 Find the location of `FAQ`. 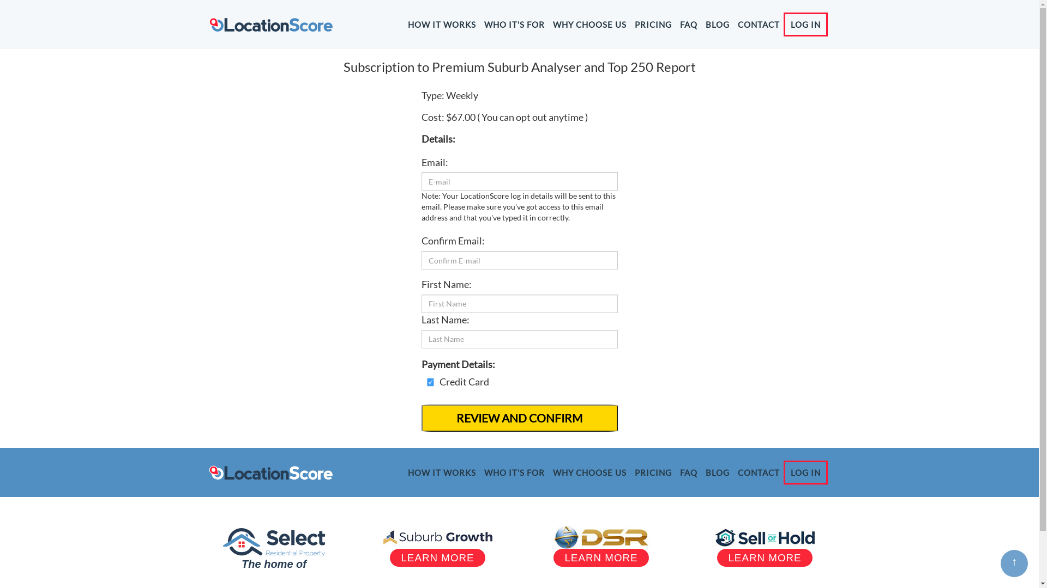

FAQ is located at coordinates (688, 473).